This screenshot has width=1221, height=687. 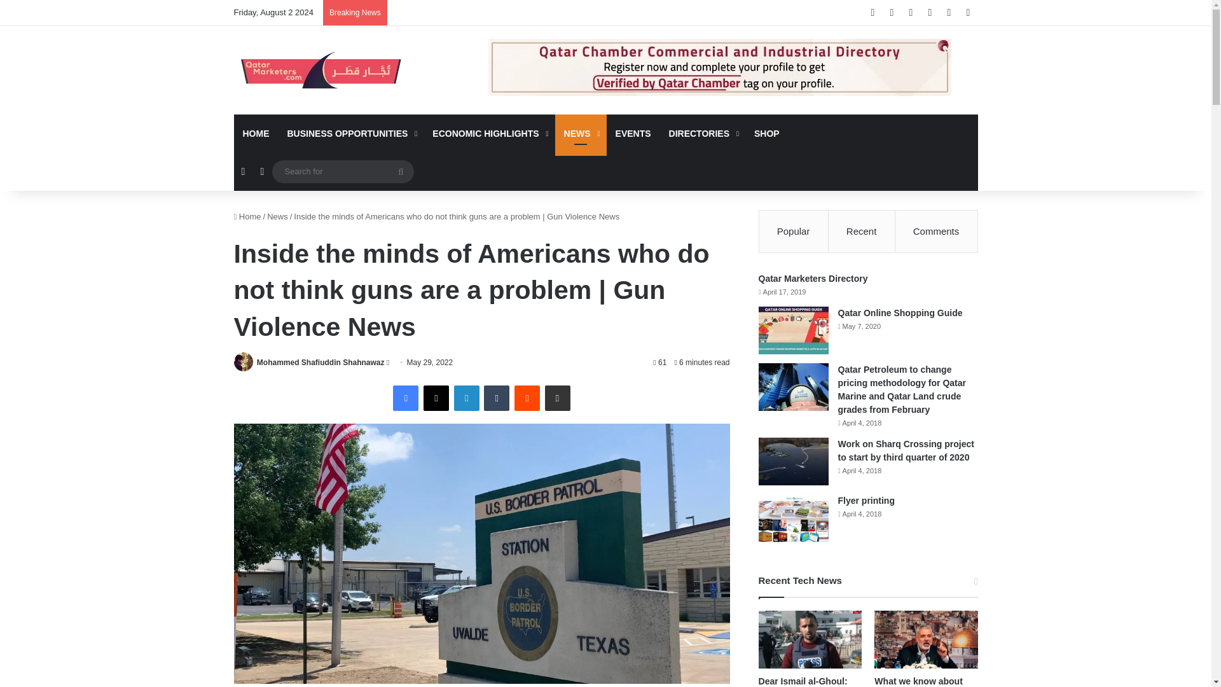 I want to click on Mohammed Shafiuddin Shahnawaz, so click(x=321, y=362).